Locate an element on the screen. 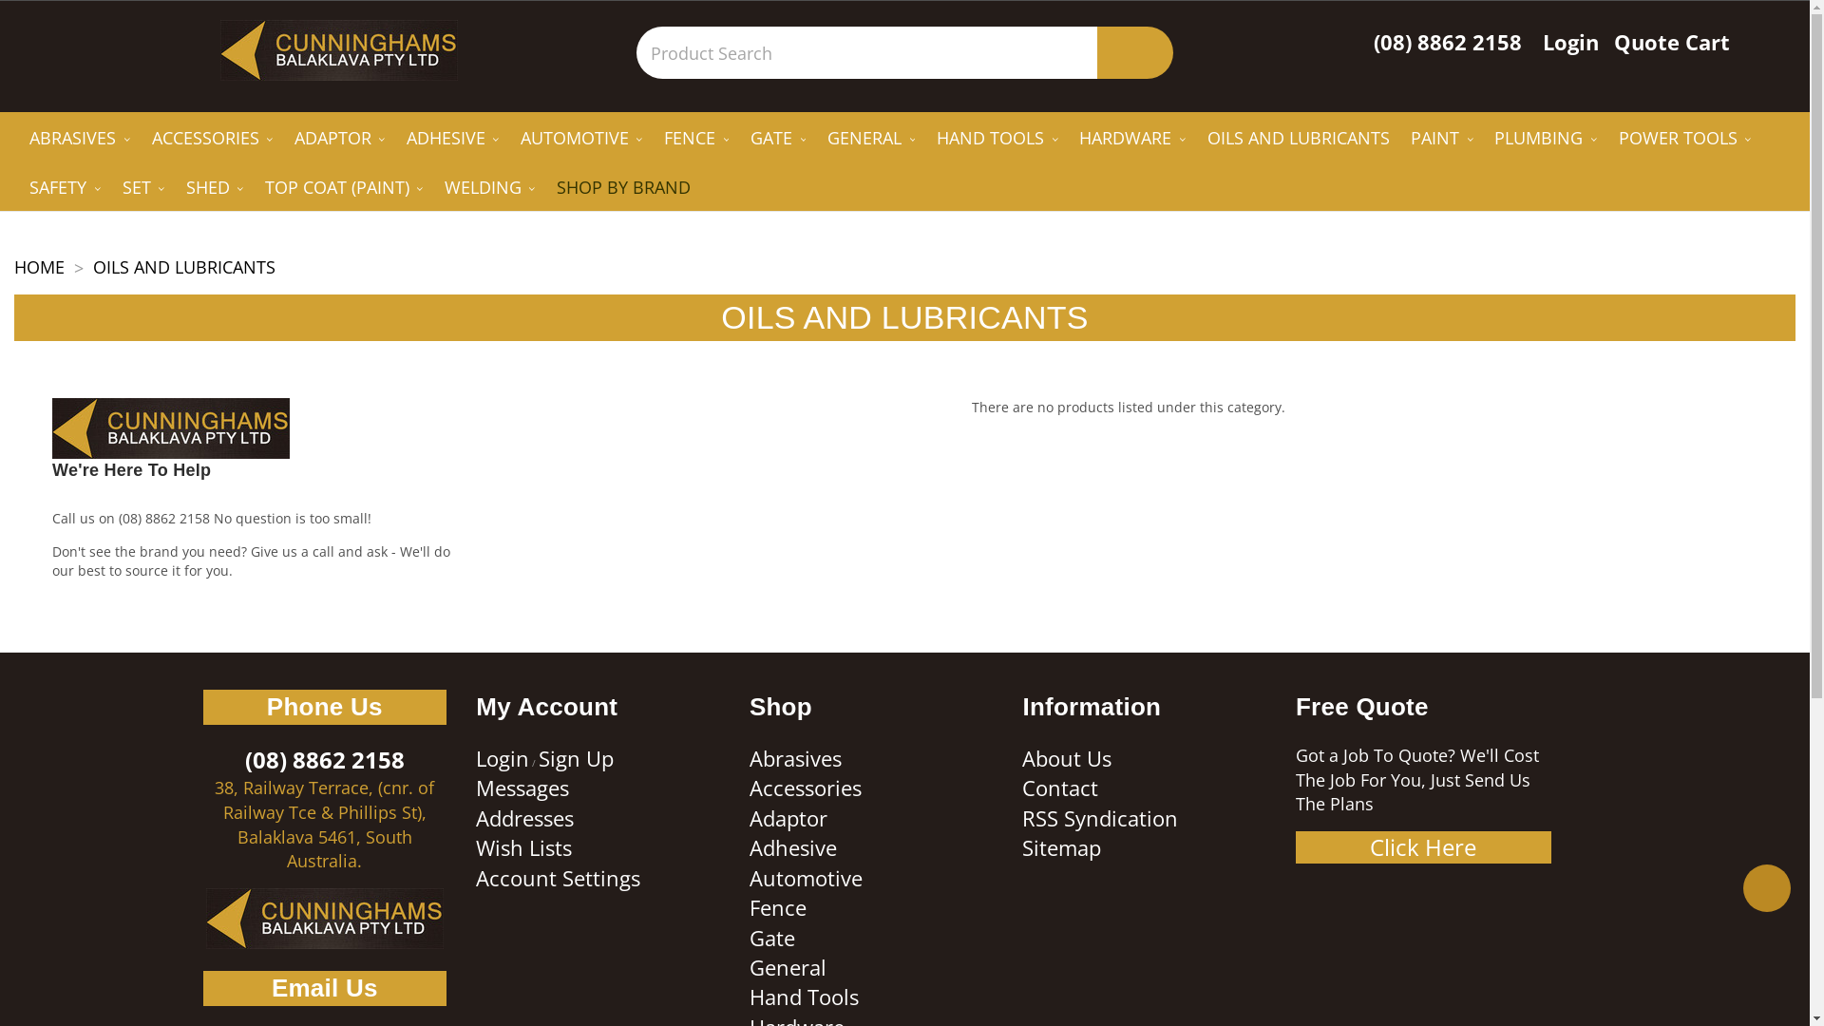 This screenshot has height=1026, width=1824. PAINT is located at coordinates (1442, 141).